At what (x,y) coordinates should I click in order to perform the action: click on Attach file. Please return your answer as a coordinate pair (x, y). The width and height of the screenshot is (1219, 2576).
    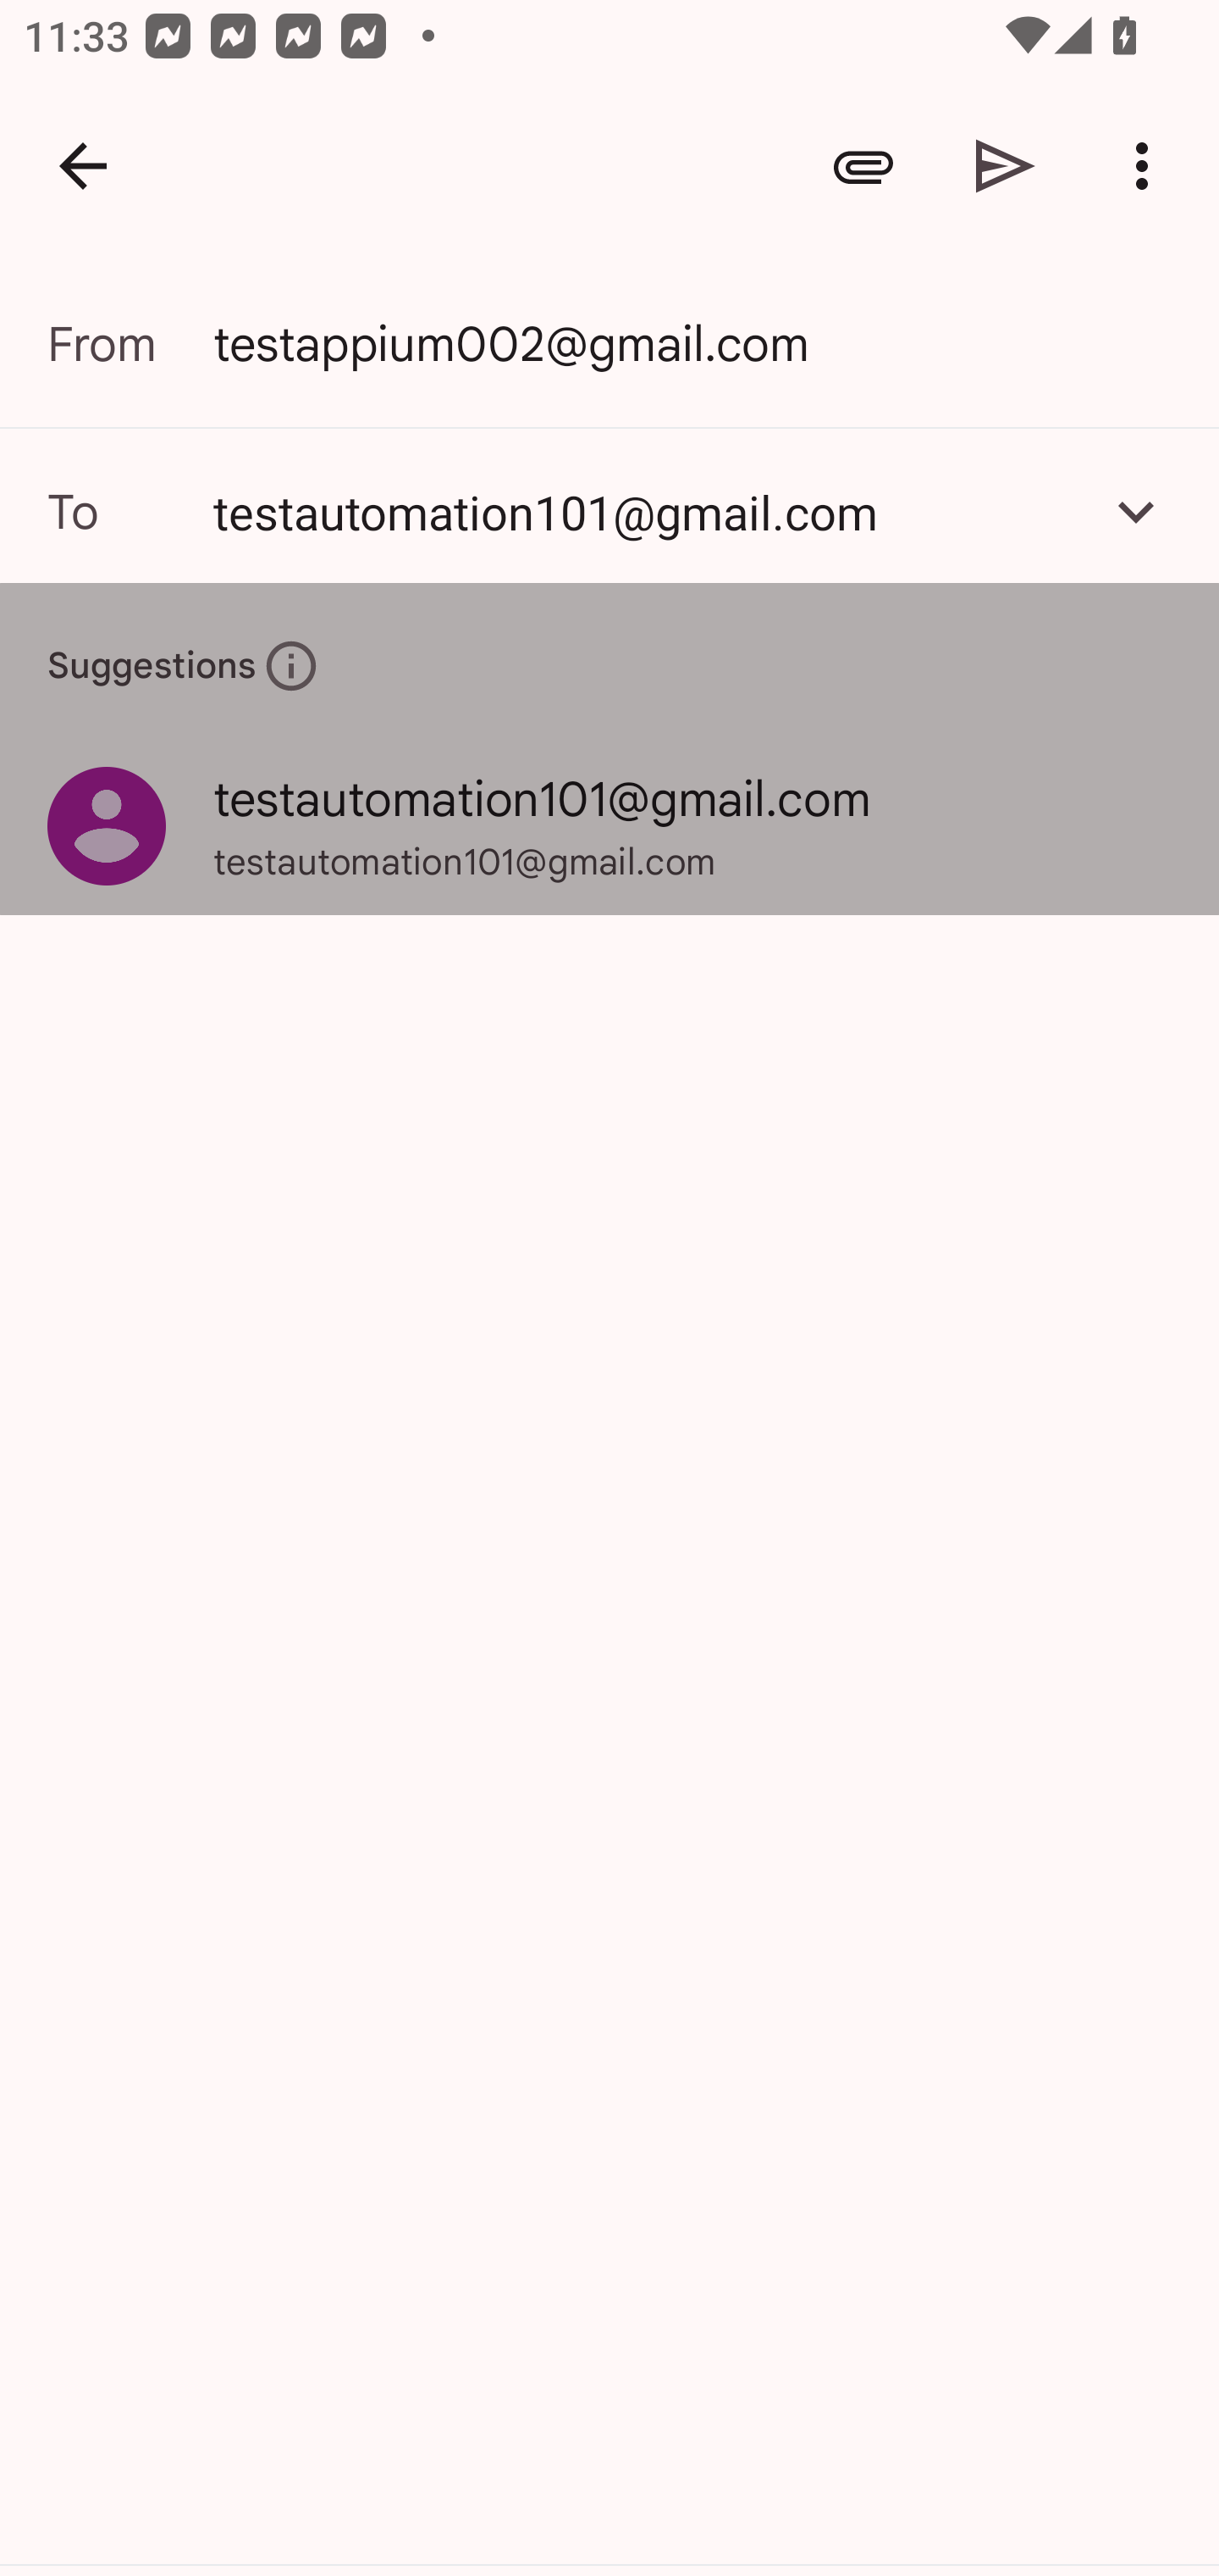
    Looking at the image, I should click on (863, 166).